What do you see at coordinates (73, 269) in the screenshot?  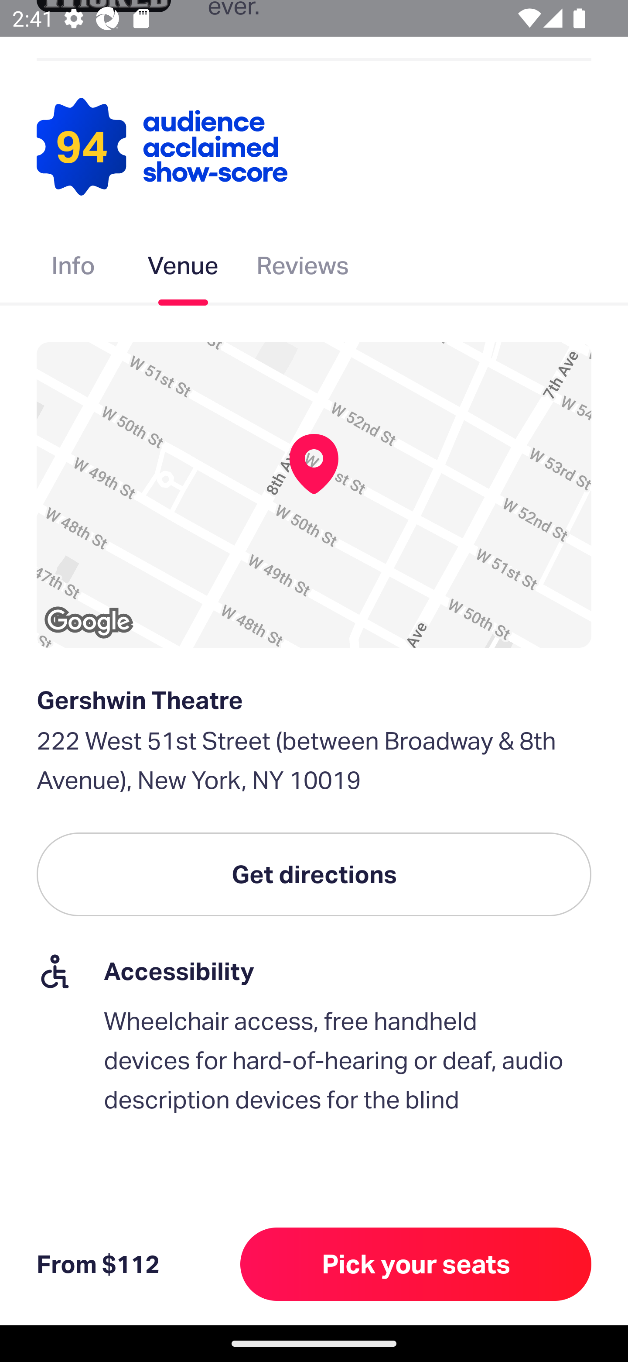 I see `Info` at bounding box center [73, 269].